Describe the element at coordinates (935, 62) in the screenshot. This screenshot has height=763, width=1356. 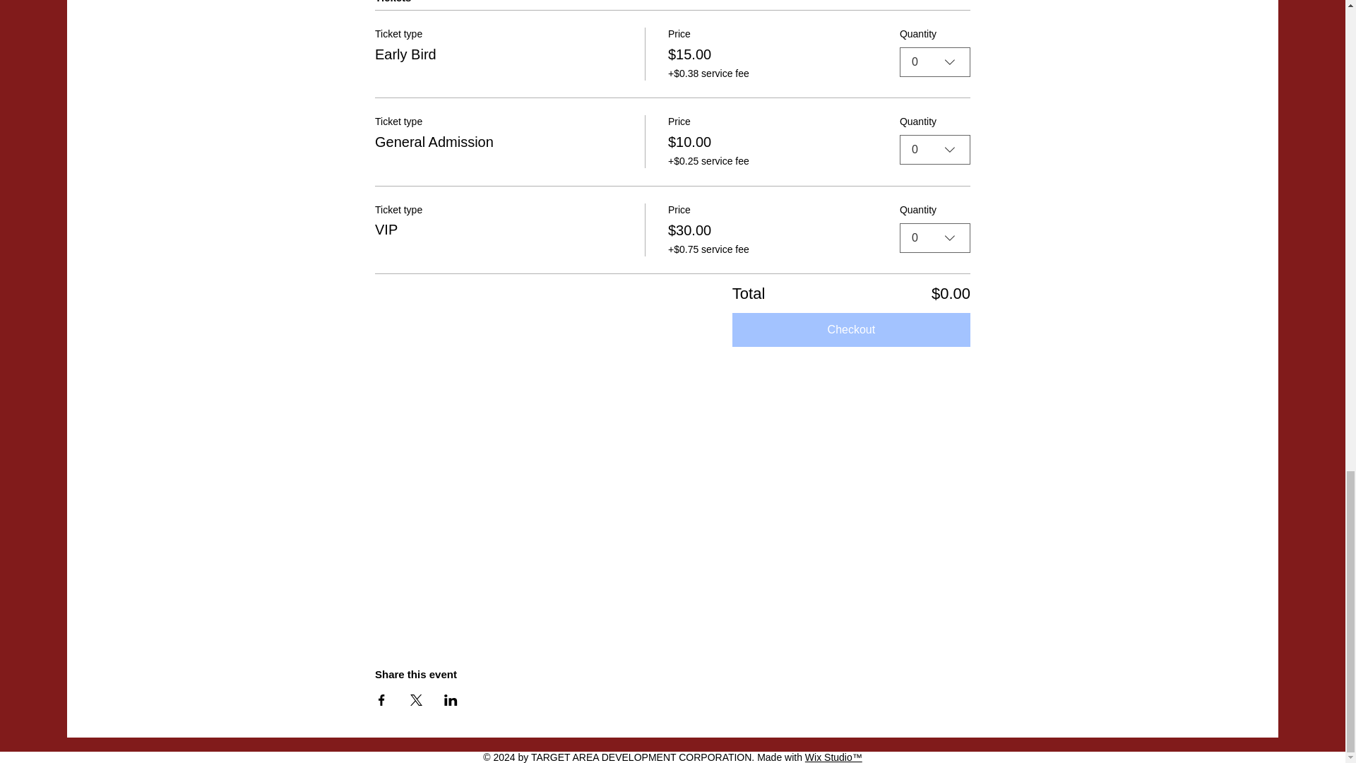
I see `0` at that location.